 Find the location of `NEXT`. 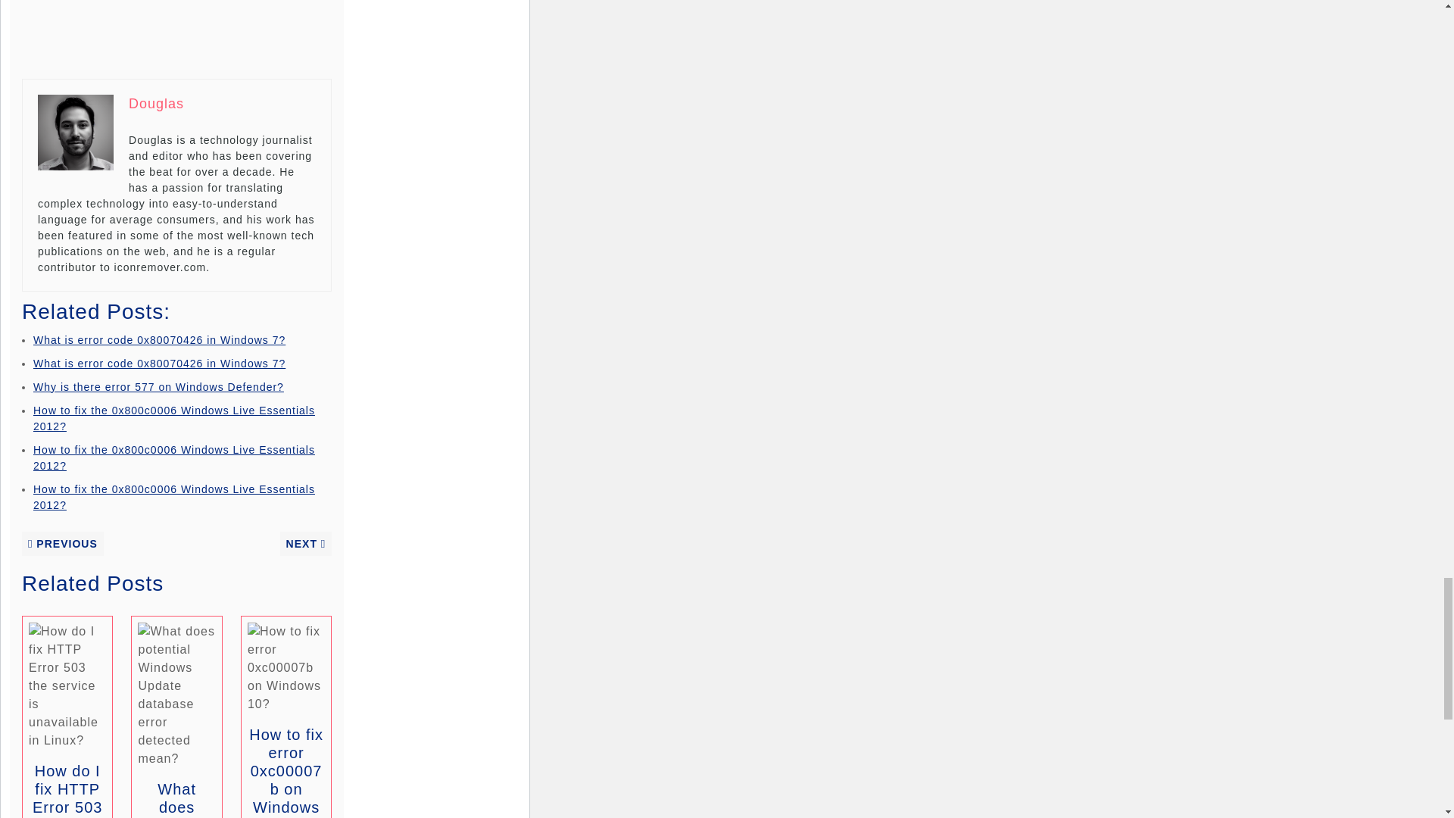

NEXT is located at coordinates (306, 542).